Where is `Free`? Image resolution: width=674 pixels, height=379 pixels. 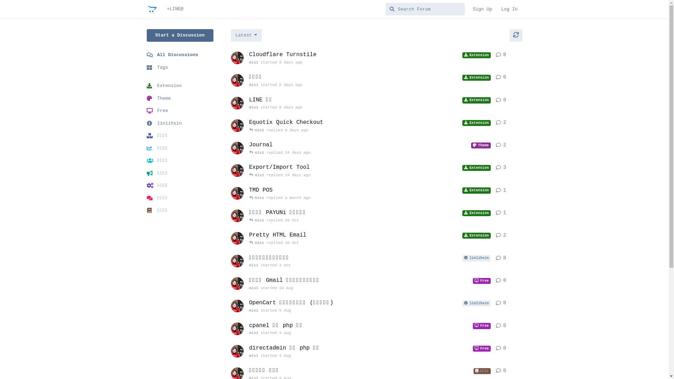
Free is located at coordinates (180, 111).